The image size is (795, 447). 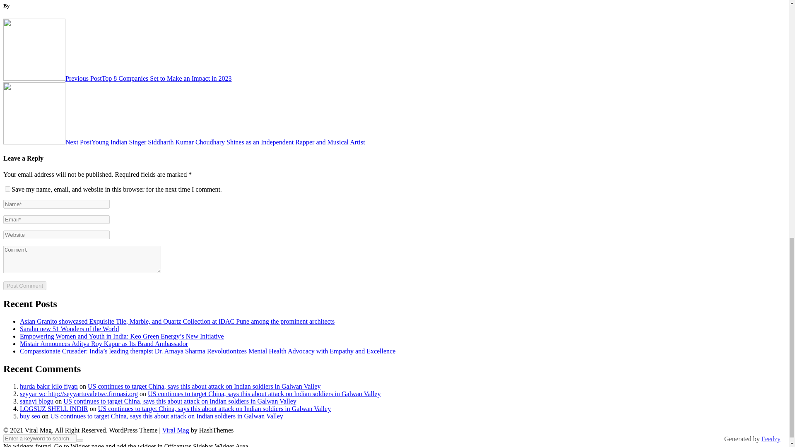 What do you see at coordinates (54, 408) in the screenshot?
I see `LOGSUZ SHELL INDIR` at bounding box center [54, 408].